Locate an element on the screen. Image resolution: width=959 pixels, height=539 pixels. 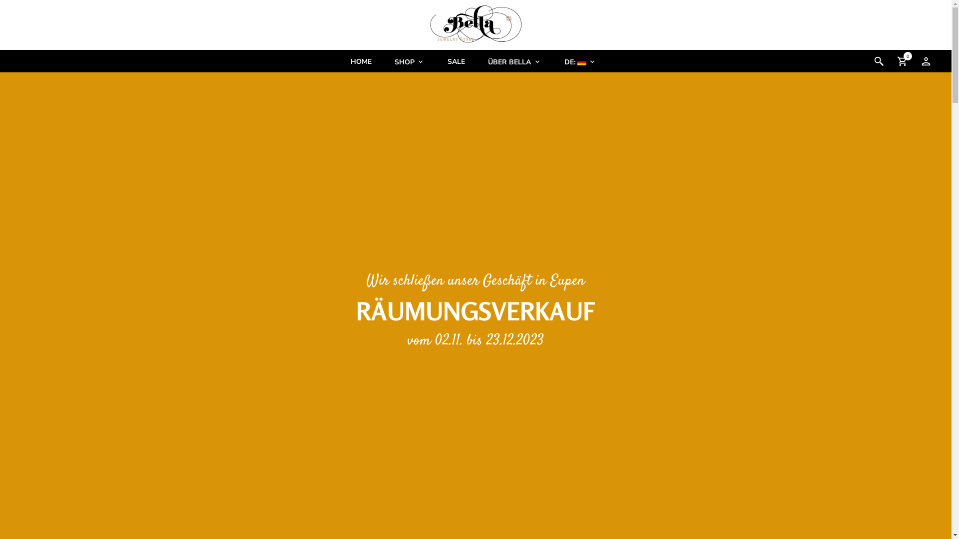
HOME is located at coordinates (361, 62).